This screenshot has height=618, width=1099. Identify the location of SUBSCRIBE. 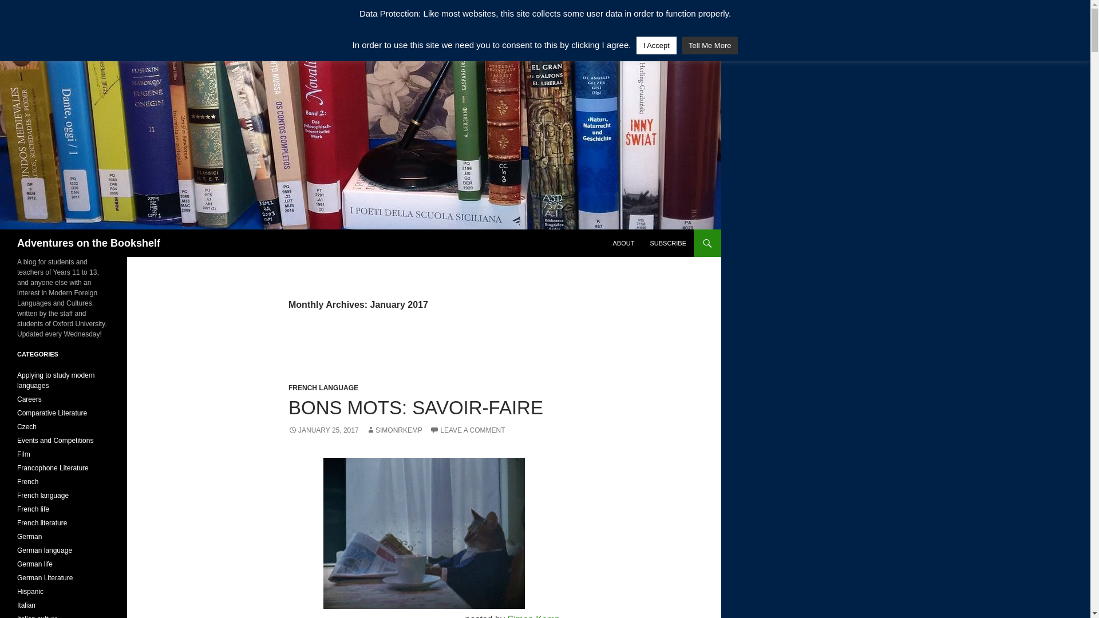
(668, 243).